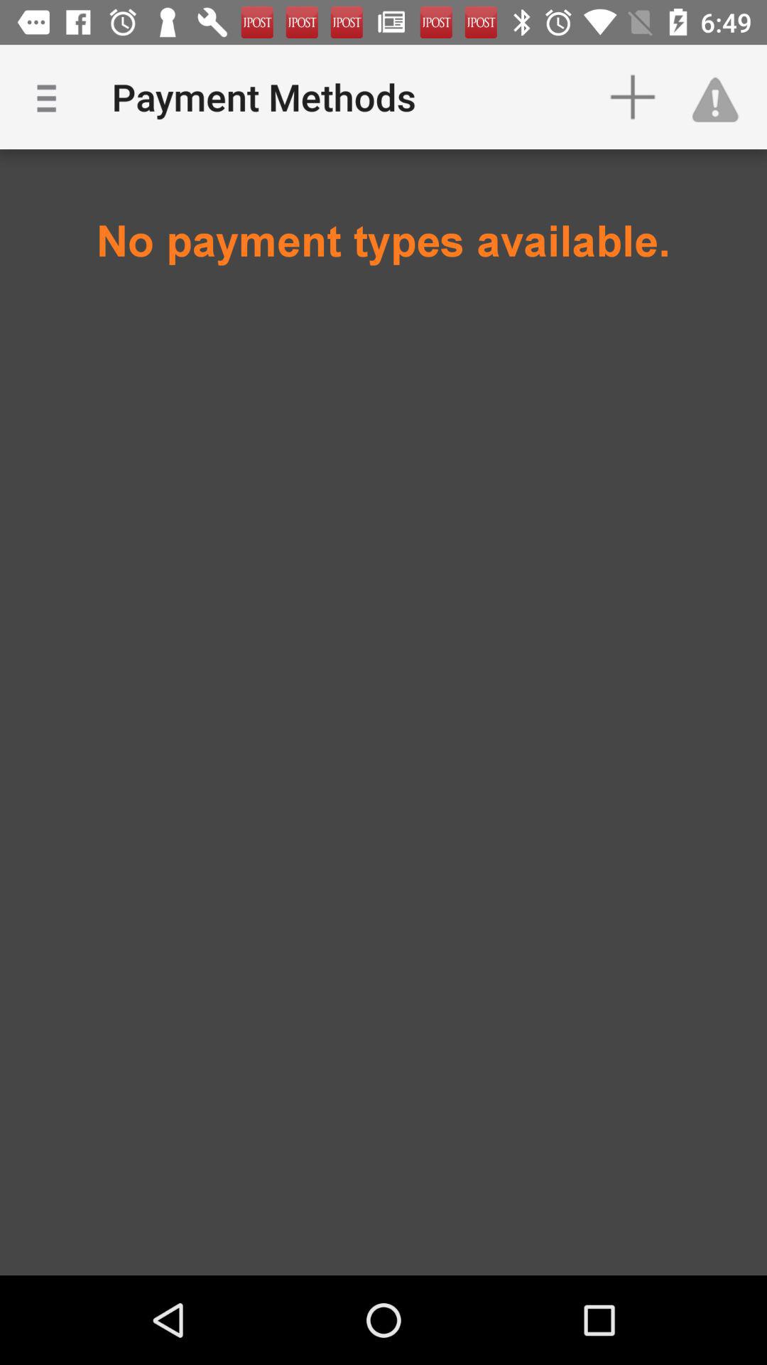 This screenshot has height=1365, width=767. Describe the element at coordinates (52, 97) in the screenshot. I see `click the icon next to the payment methods` at that location.